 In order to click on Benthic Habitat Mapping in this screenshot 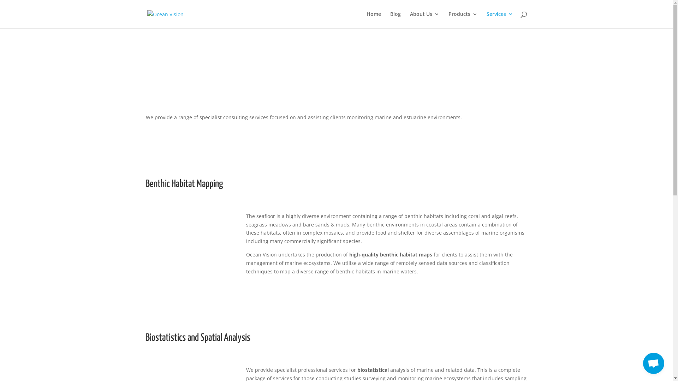, I will do `click(184, 184)`.